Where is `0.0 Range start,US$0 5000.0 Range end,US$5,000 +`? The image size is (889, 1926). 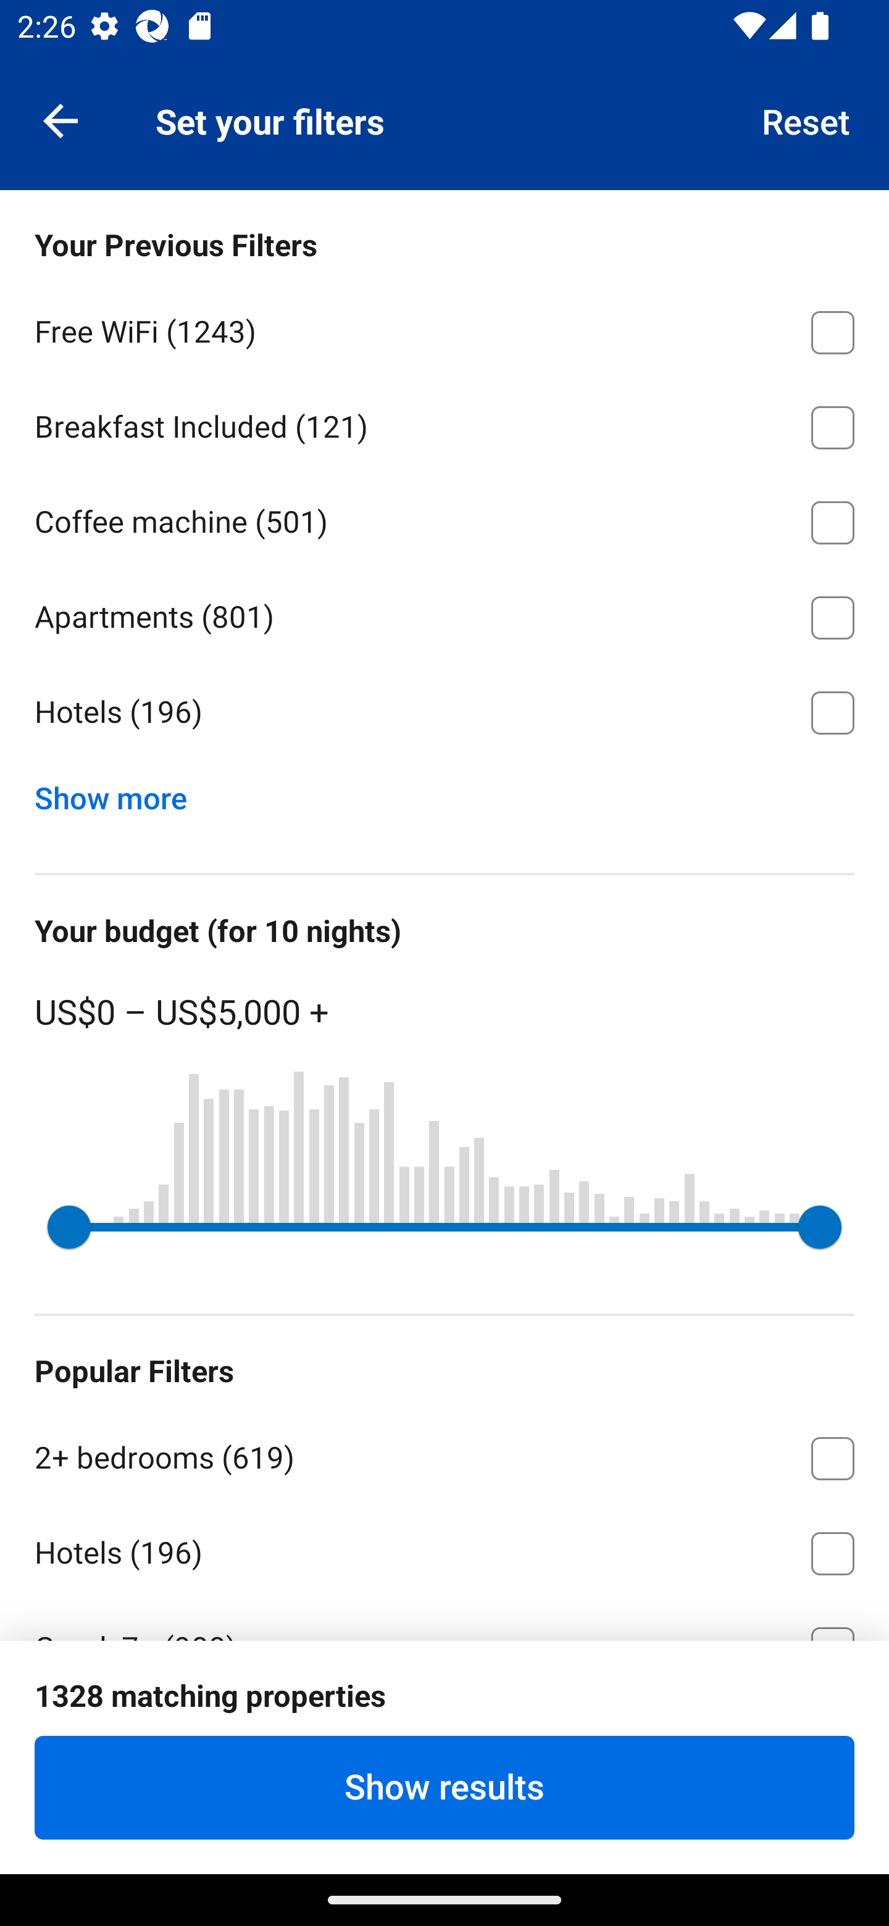
0.0 Range start,US$0 5000.0 Range end,US$5,000 + is located at coordinates (444, 1227).